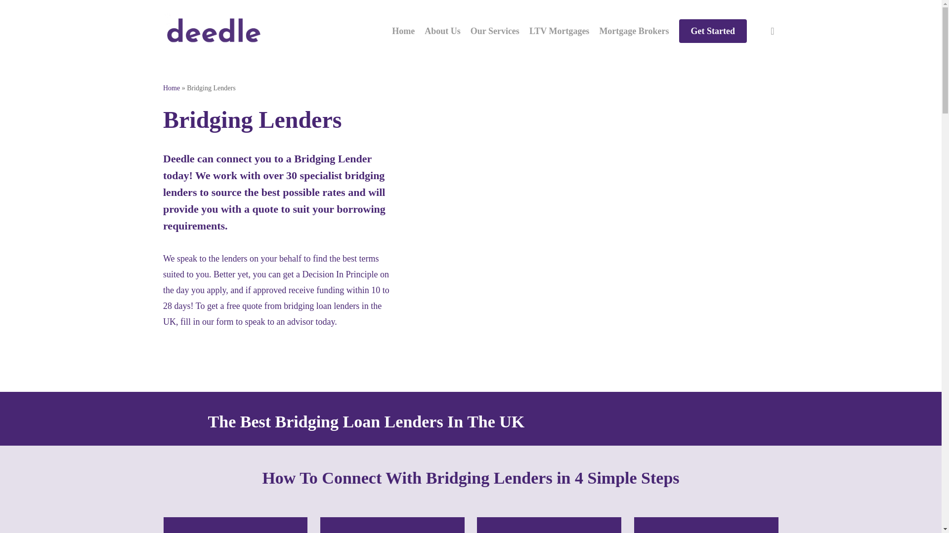  I want to click on Mortgage Brokers, so click(634, 31).